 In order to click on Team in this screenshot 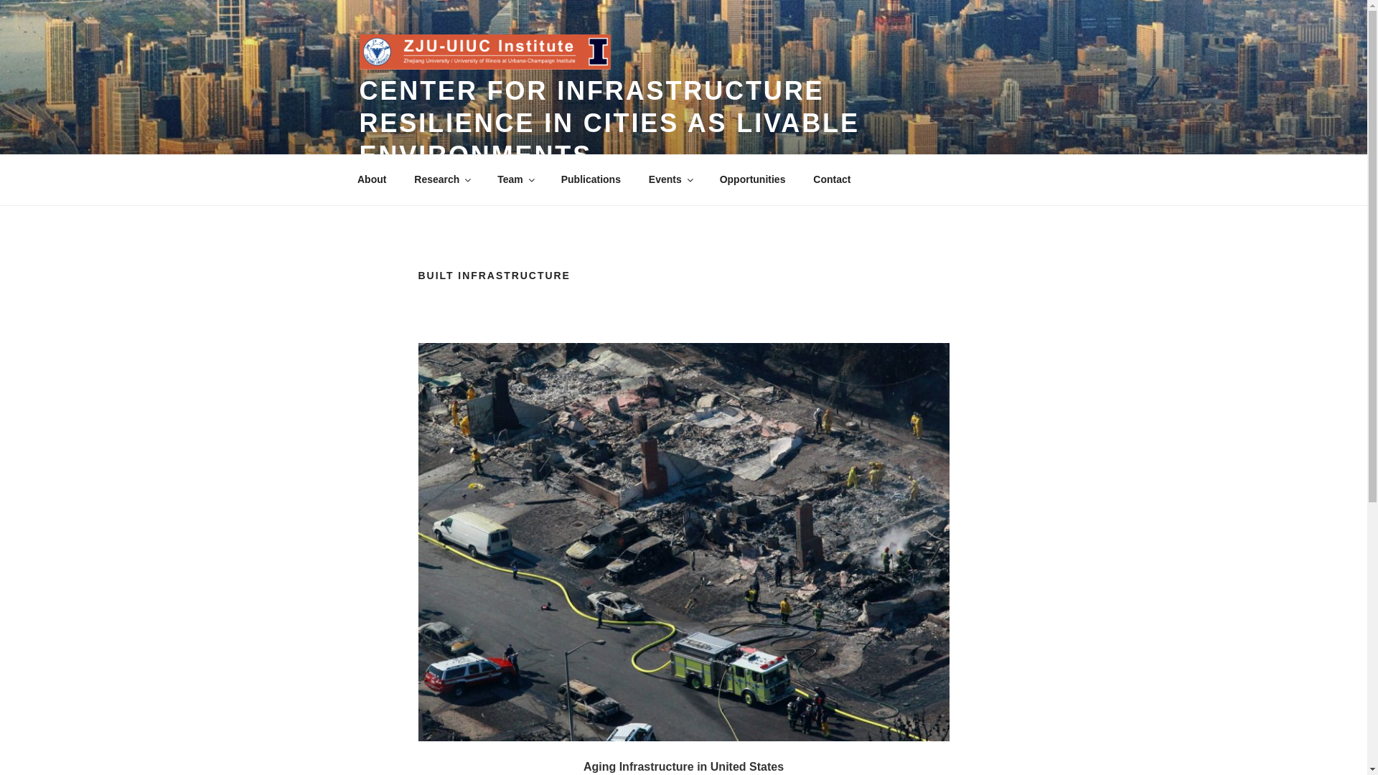, I will do `click(515, 179)`.